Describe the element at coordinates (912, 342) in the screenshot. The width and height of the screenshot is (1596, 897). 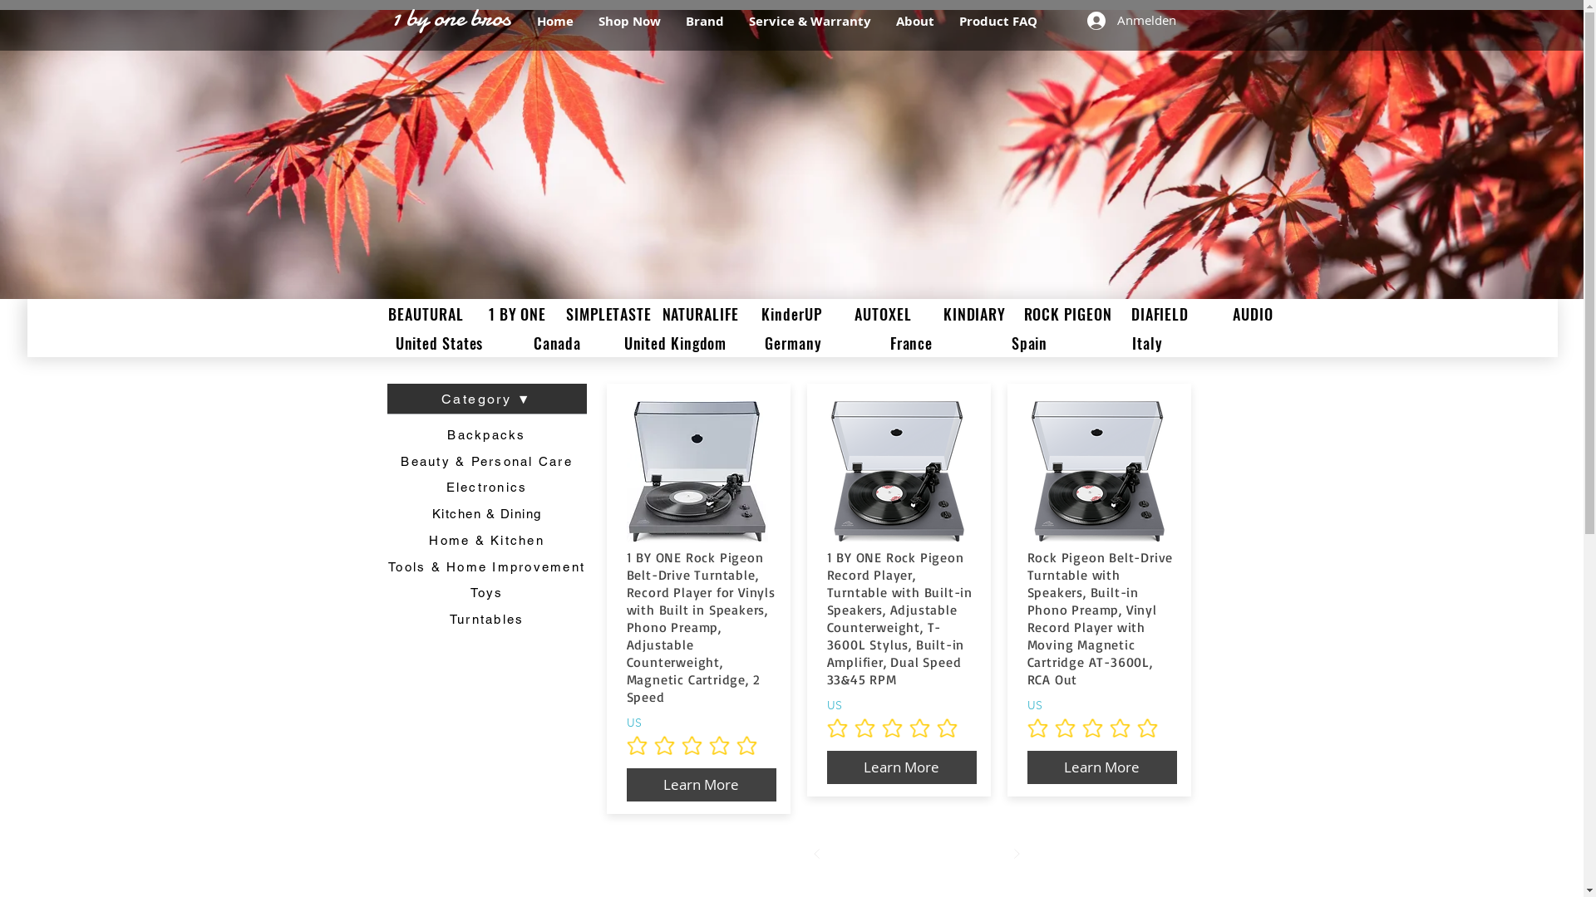
I see `France` at that location.